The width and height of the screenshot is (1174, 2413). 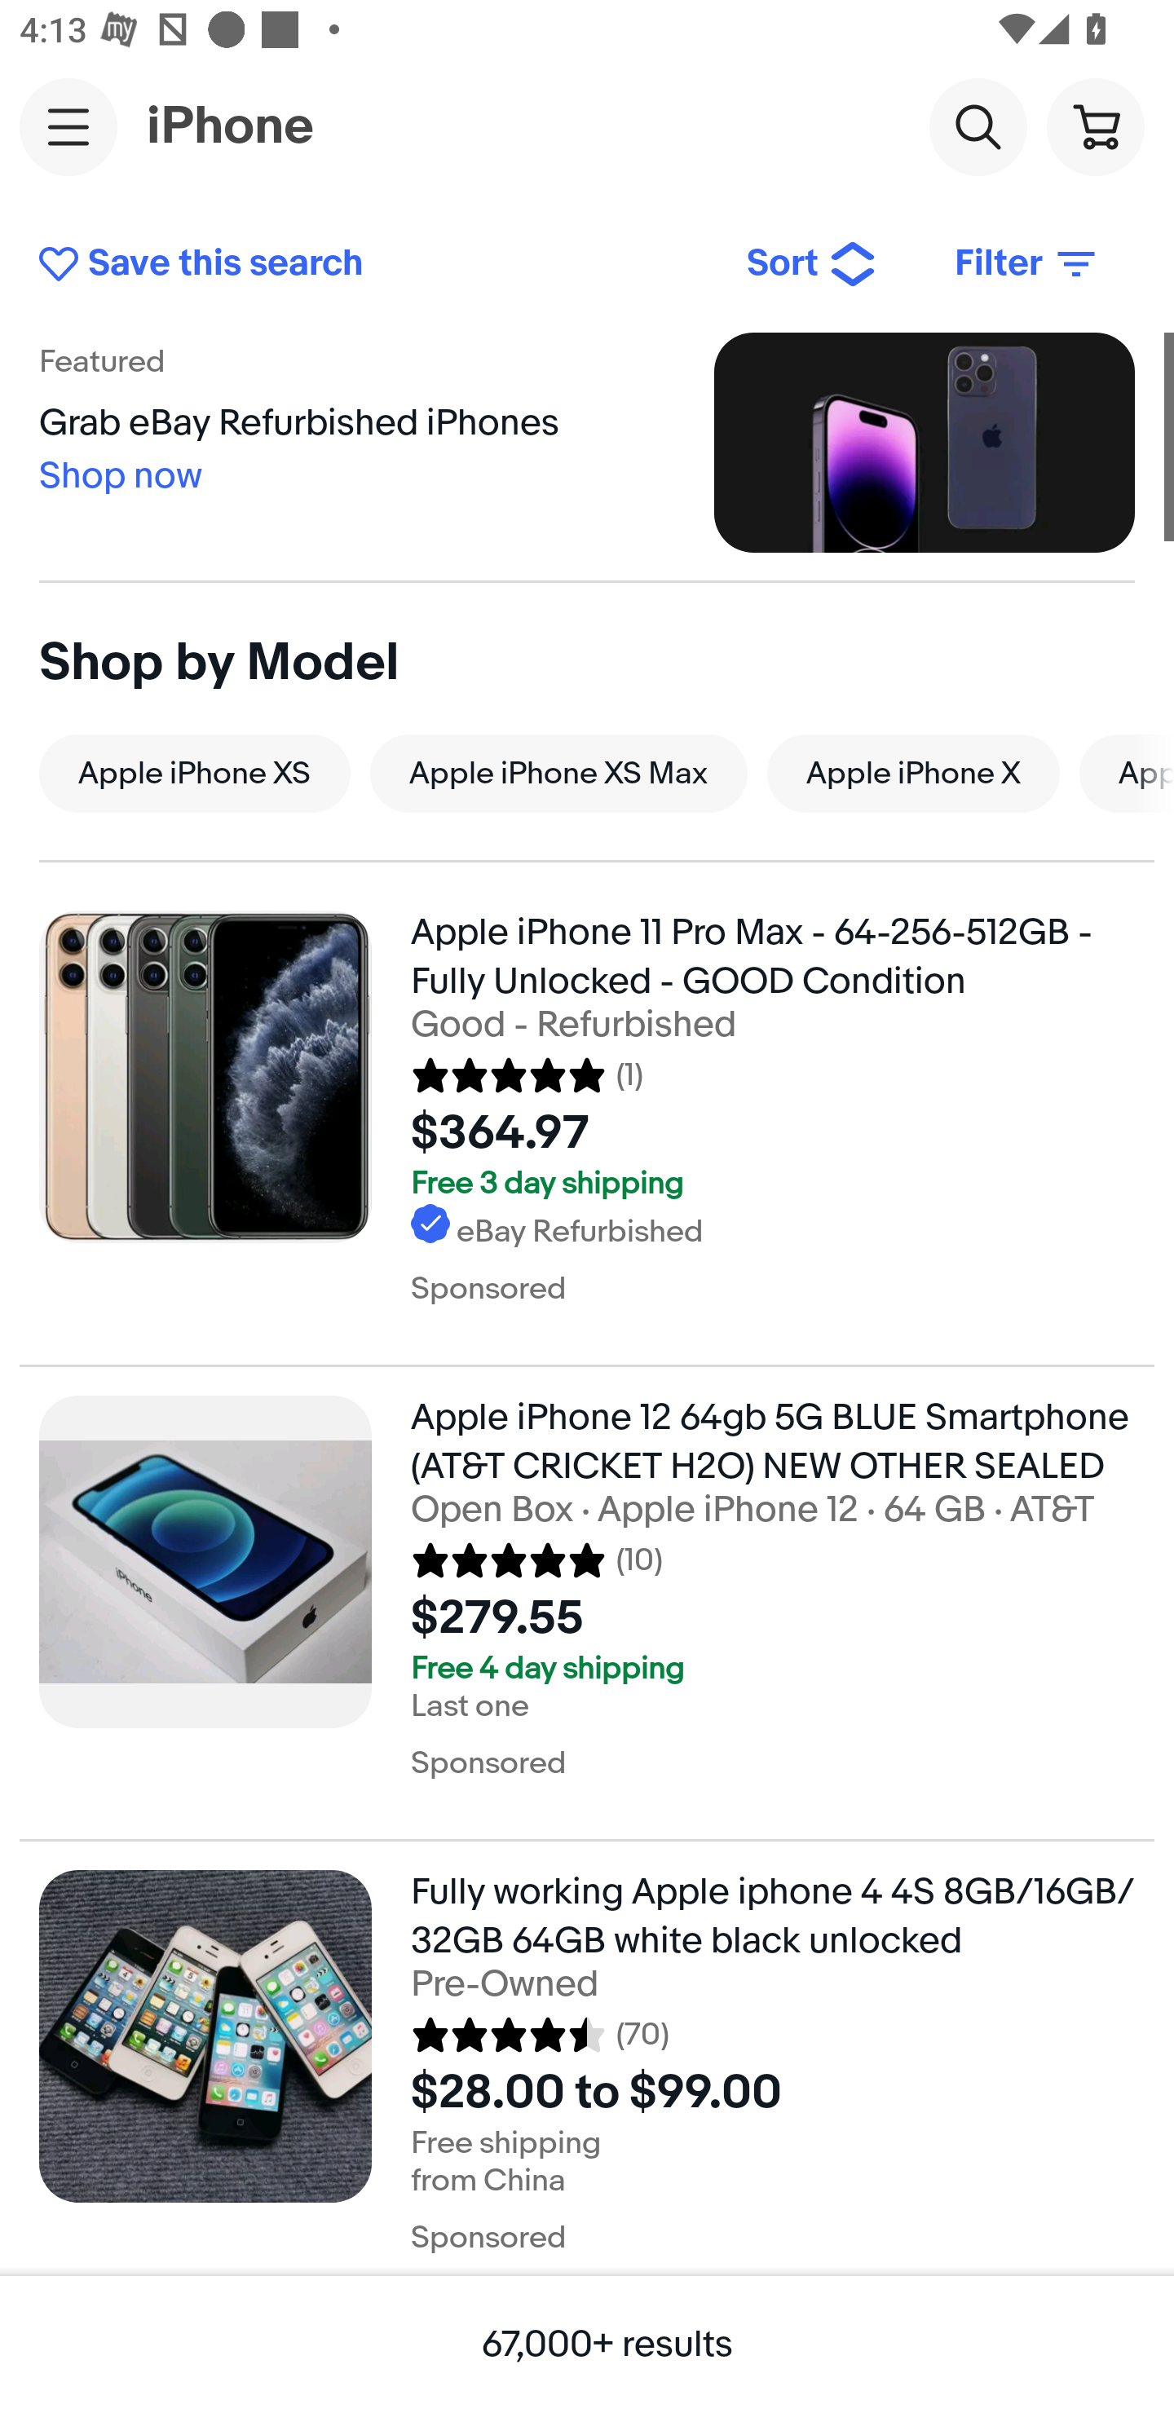 I want to click on Sort, so click(x=812, y=264).